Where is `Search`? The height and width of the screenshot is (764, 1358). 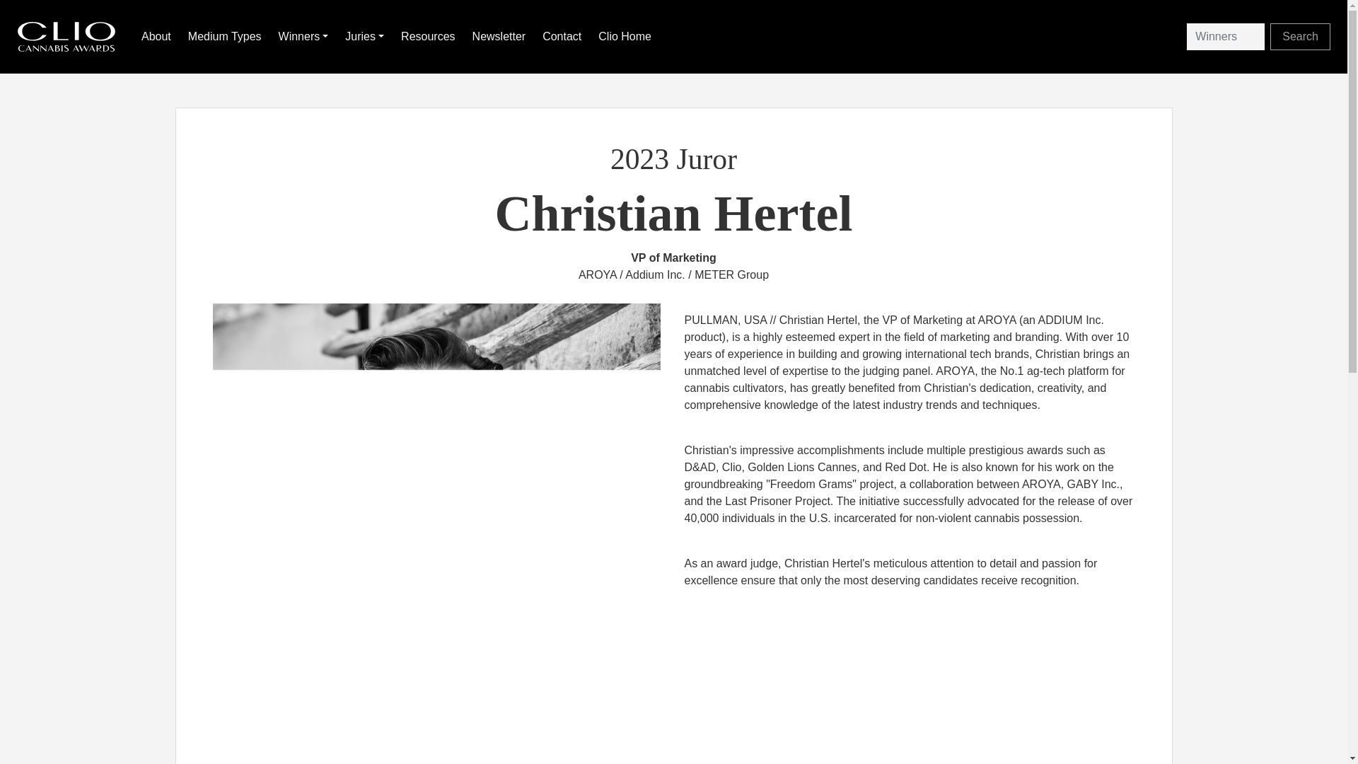 Search is located at coordinates (1300, 37).